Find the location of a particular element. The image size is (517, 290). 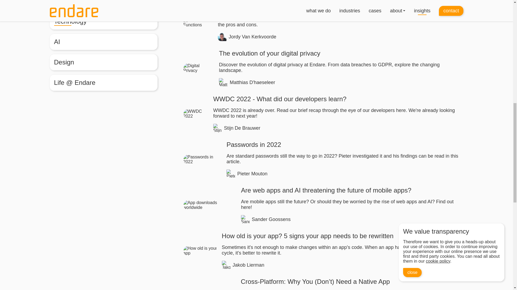

Design is located at coordinates (103, 62).